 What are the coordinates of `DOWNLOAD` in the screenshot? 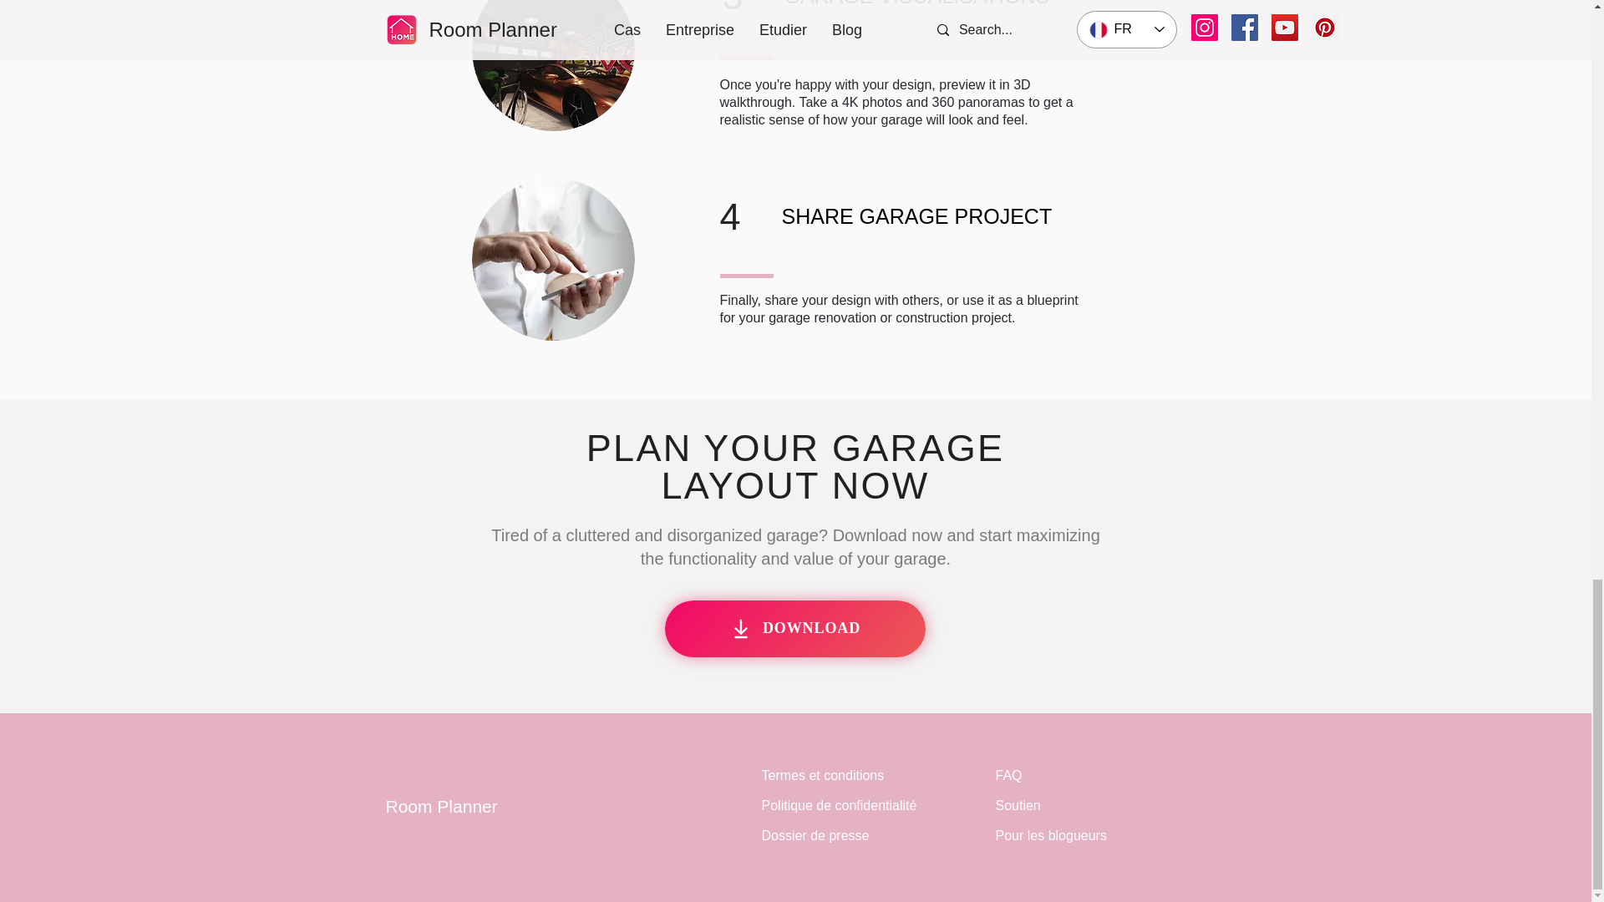 It's located at (795, 629).